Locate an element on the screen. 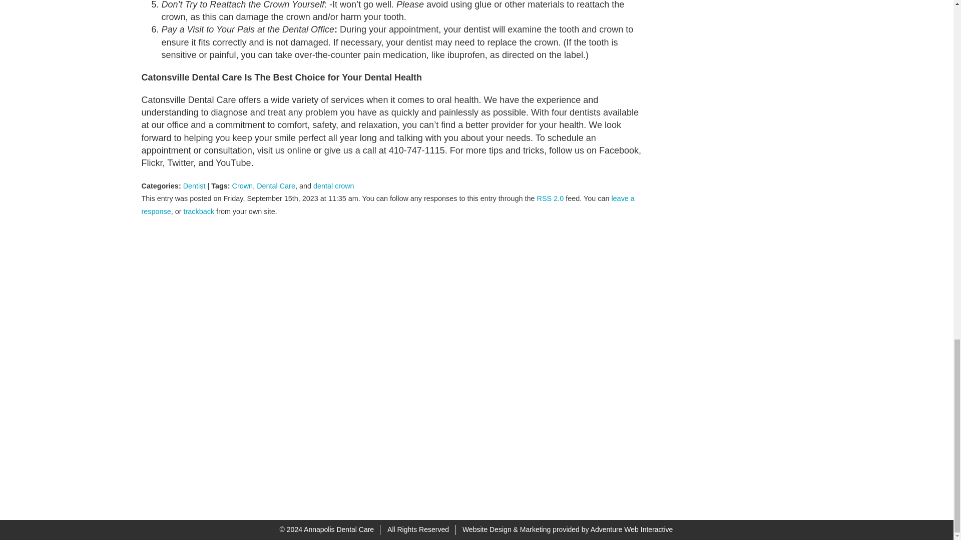  trackback is located at coordinates (199, 211).